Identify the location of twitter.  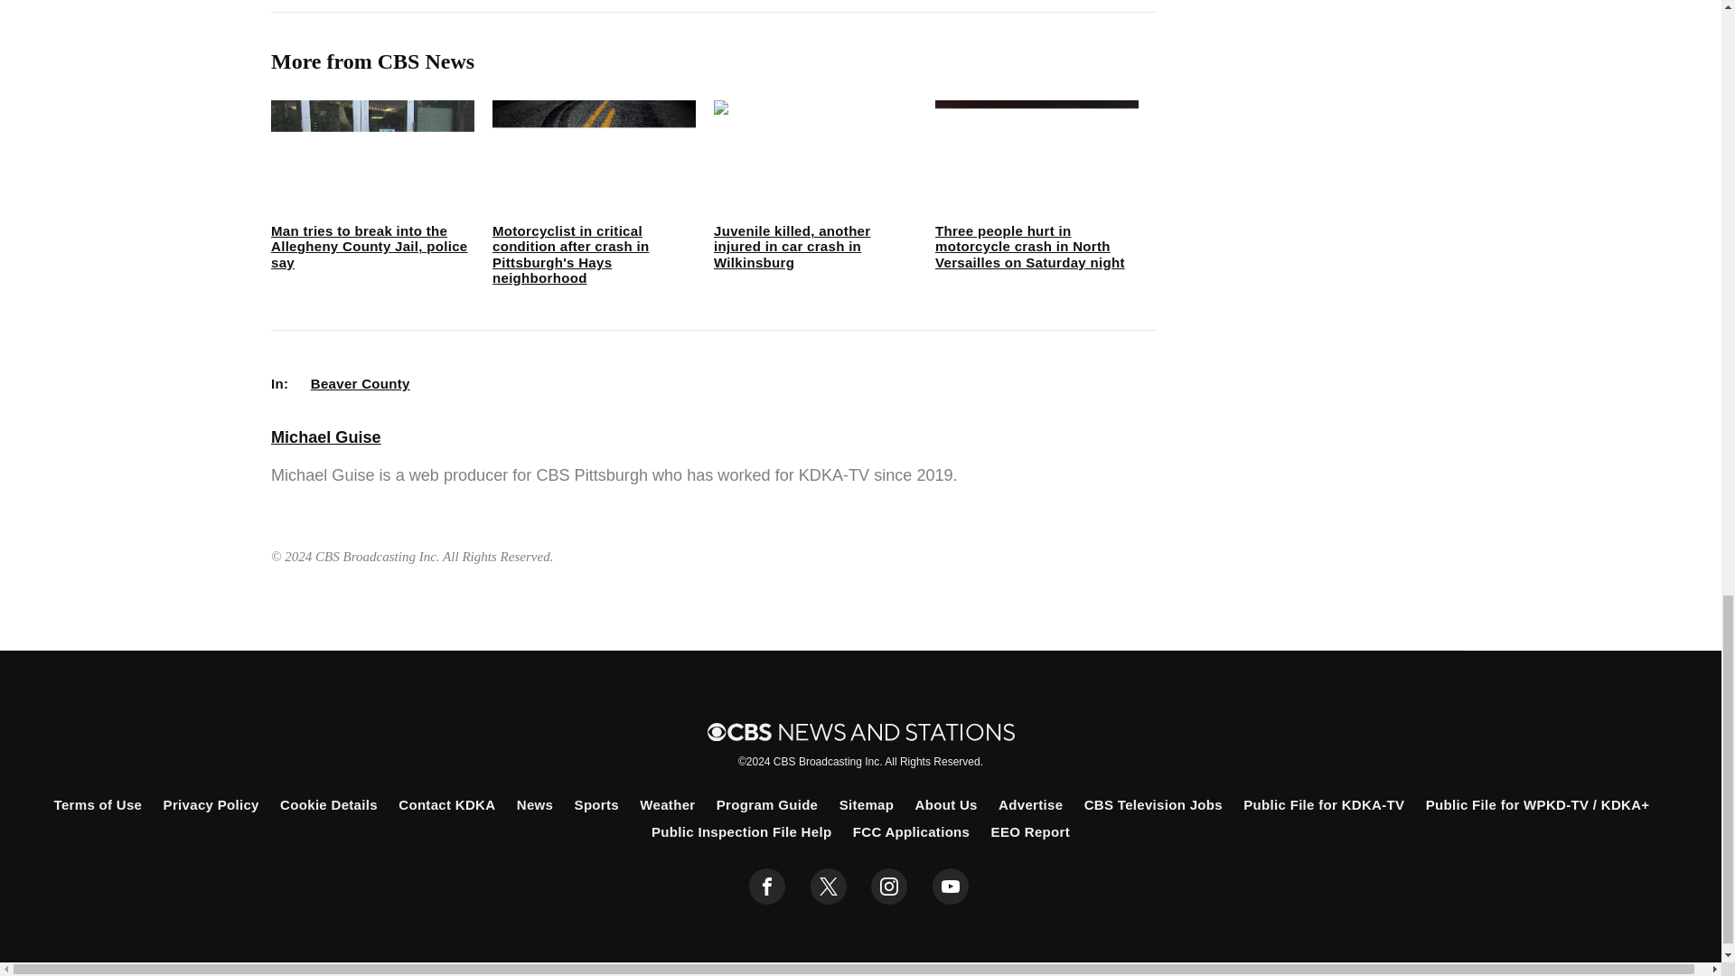
(828, 887).